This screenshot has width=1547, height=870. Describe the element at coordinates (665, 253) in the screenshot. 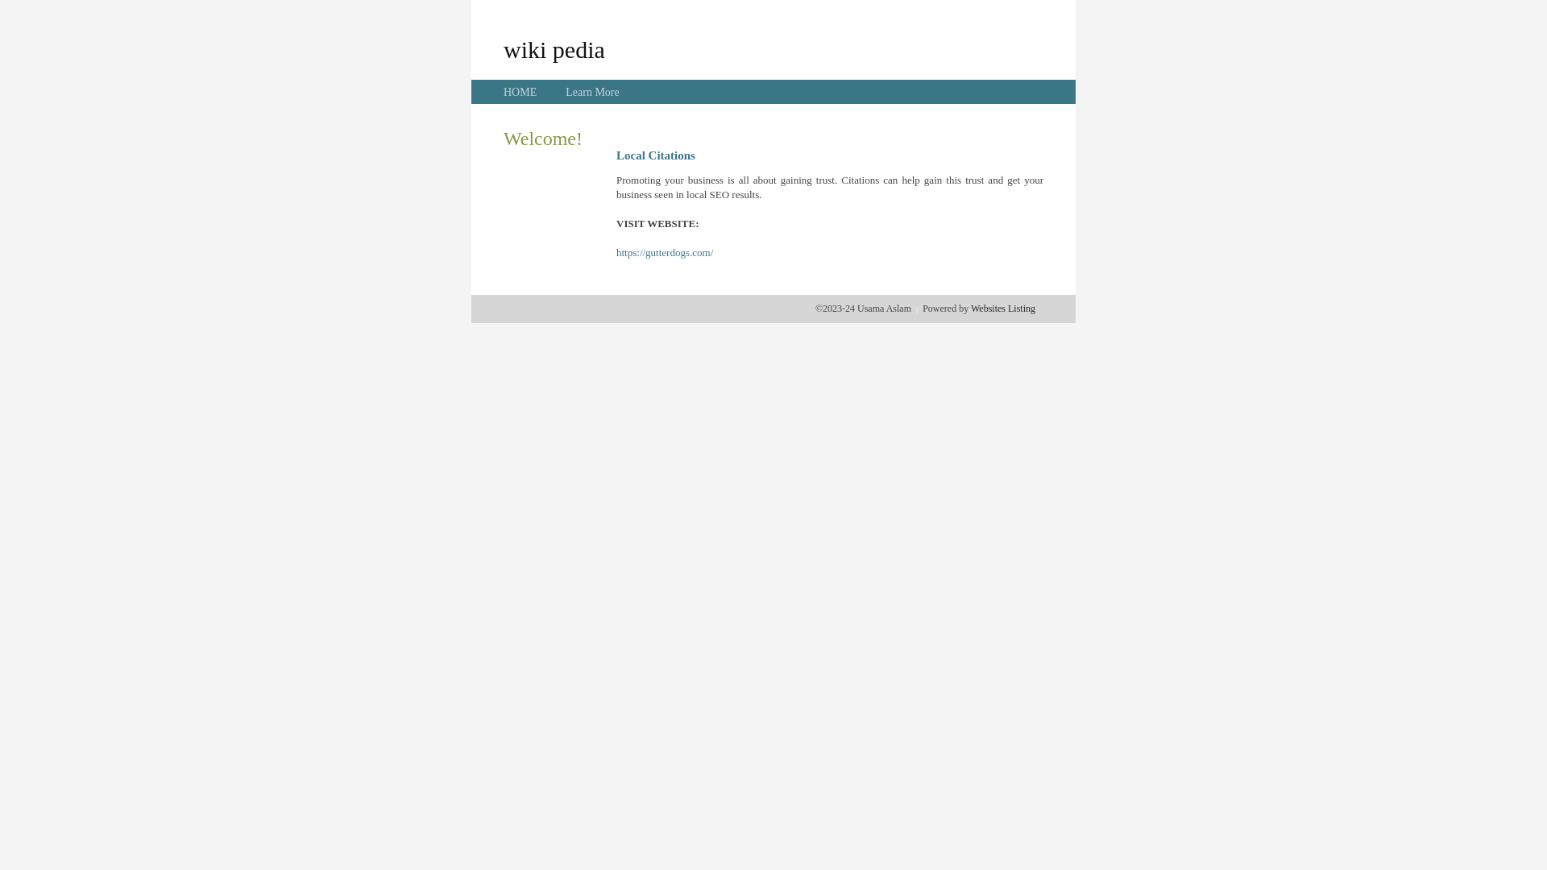

I see `https://gutterdogs.com/` at that location.